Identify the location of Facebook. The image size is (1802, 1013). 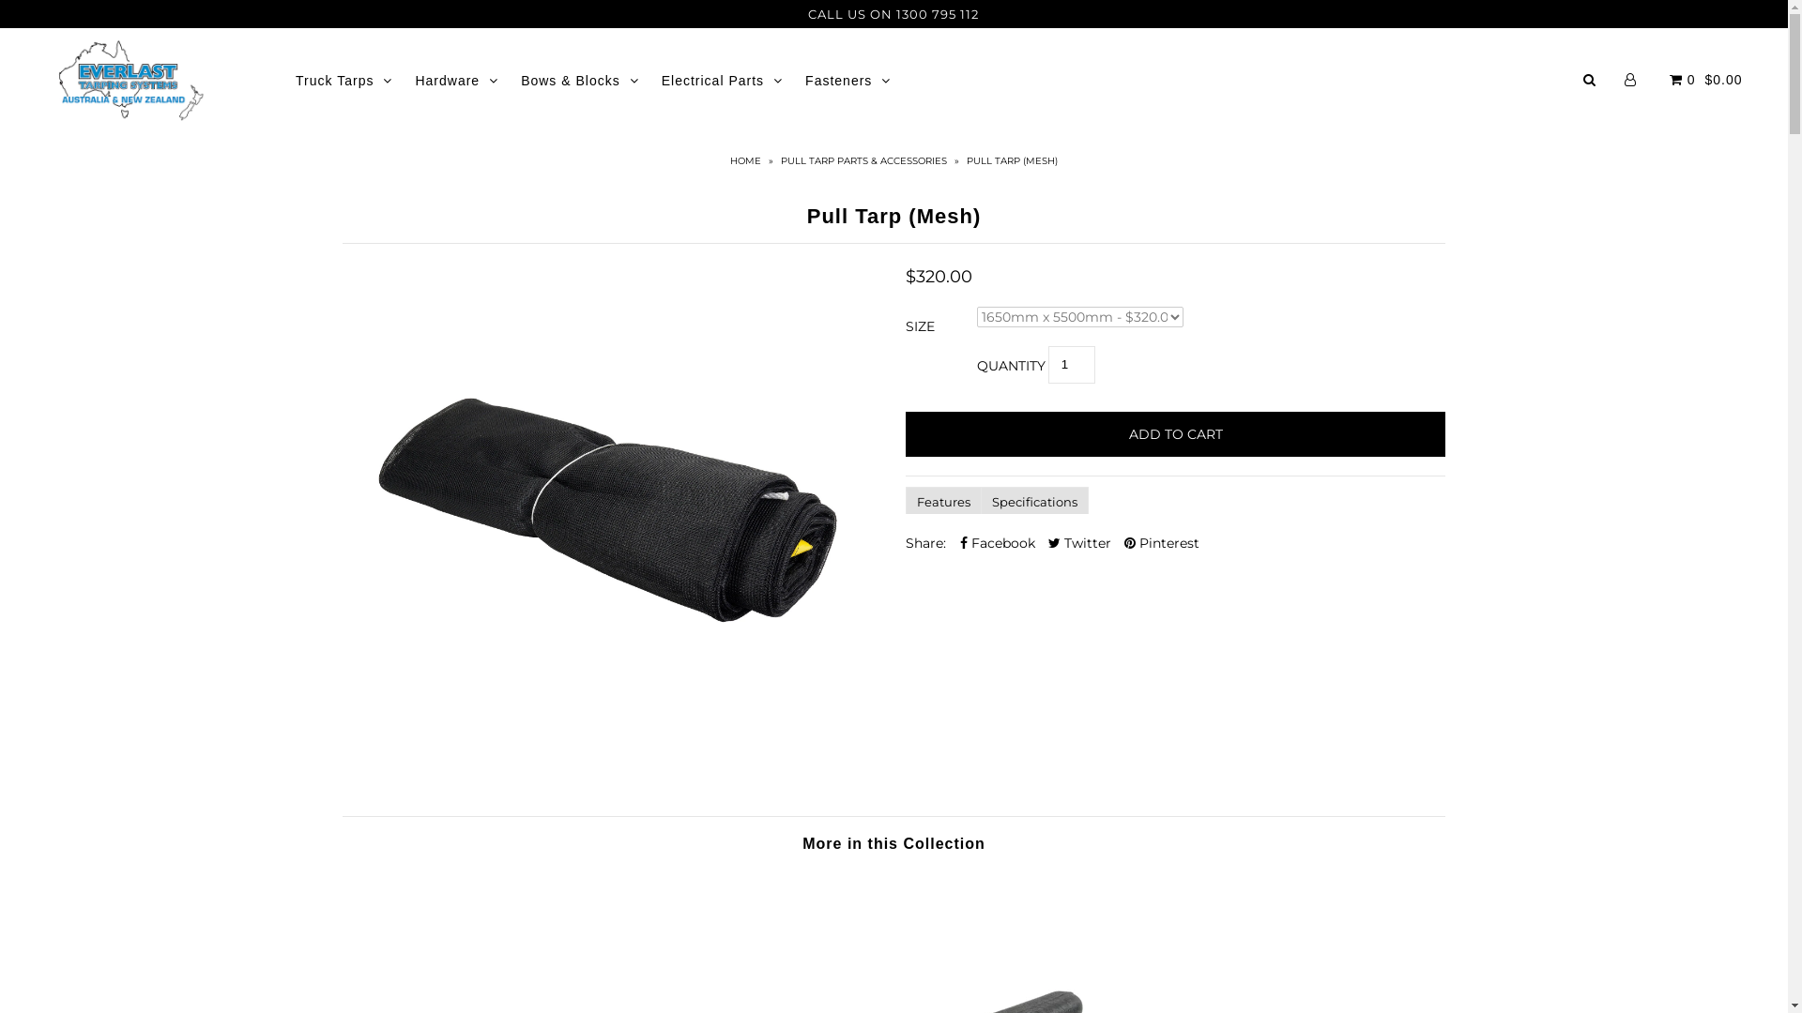
(998, 543).